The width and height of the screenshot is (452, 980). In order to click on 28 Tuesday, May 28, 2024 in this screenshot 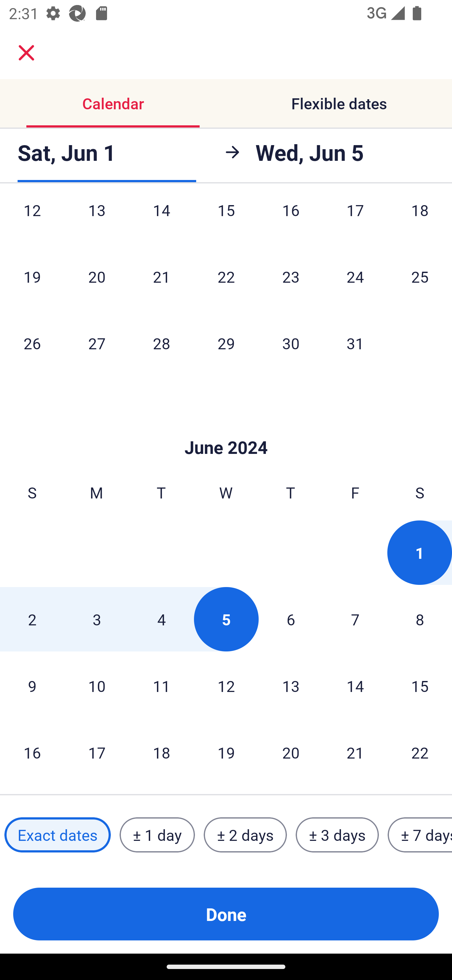, I will do `click(161, 343)`.